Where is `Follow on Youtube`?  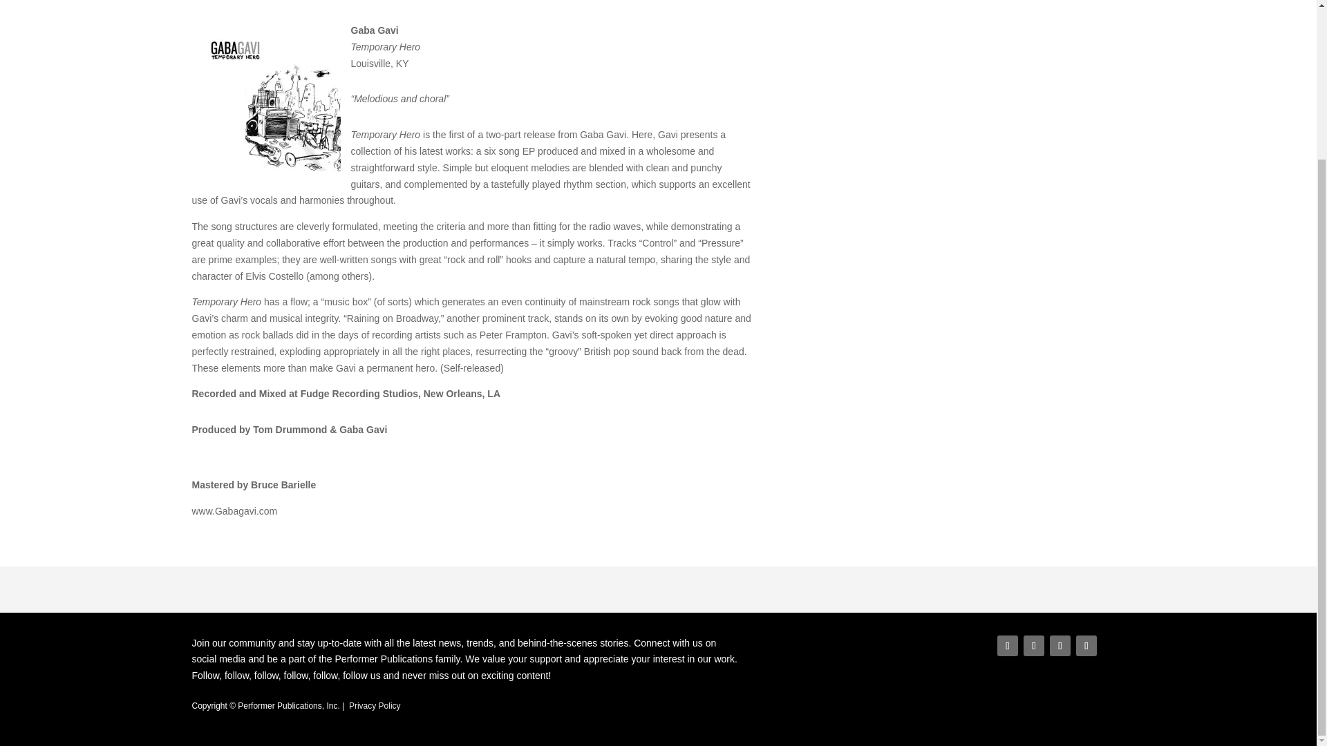
Follow on Youtube is located at coordinates (1086, 646).